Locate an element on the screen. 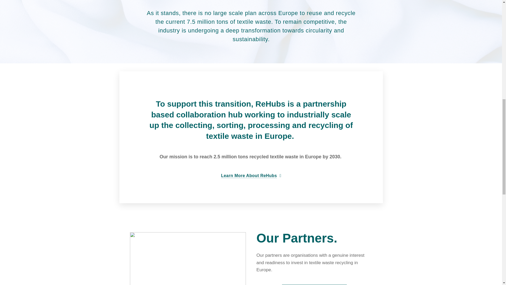 This screenshot has height=285, width=506. Learn More About ReHubs is located at coordinates (251, 176).